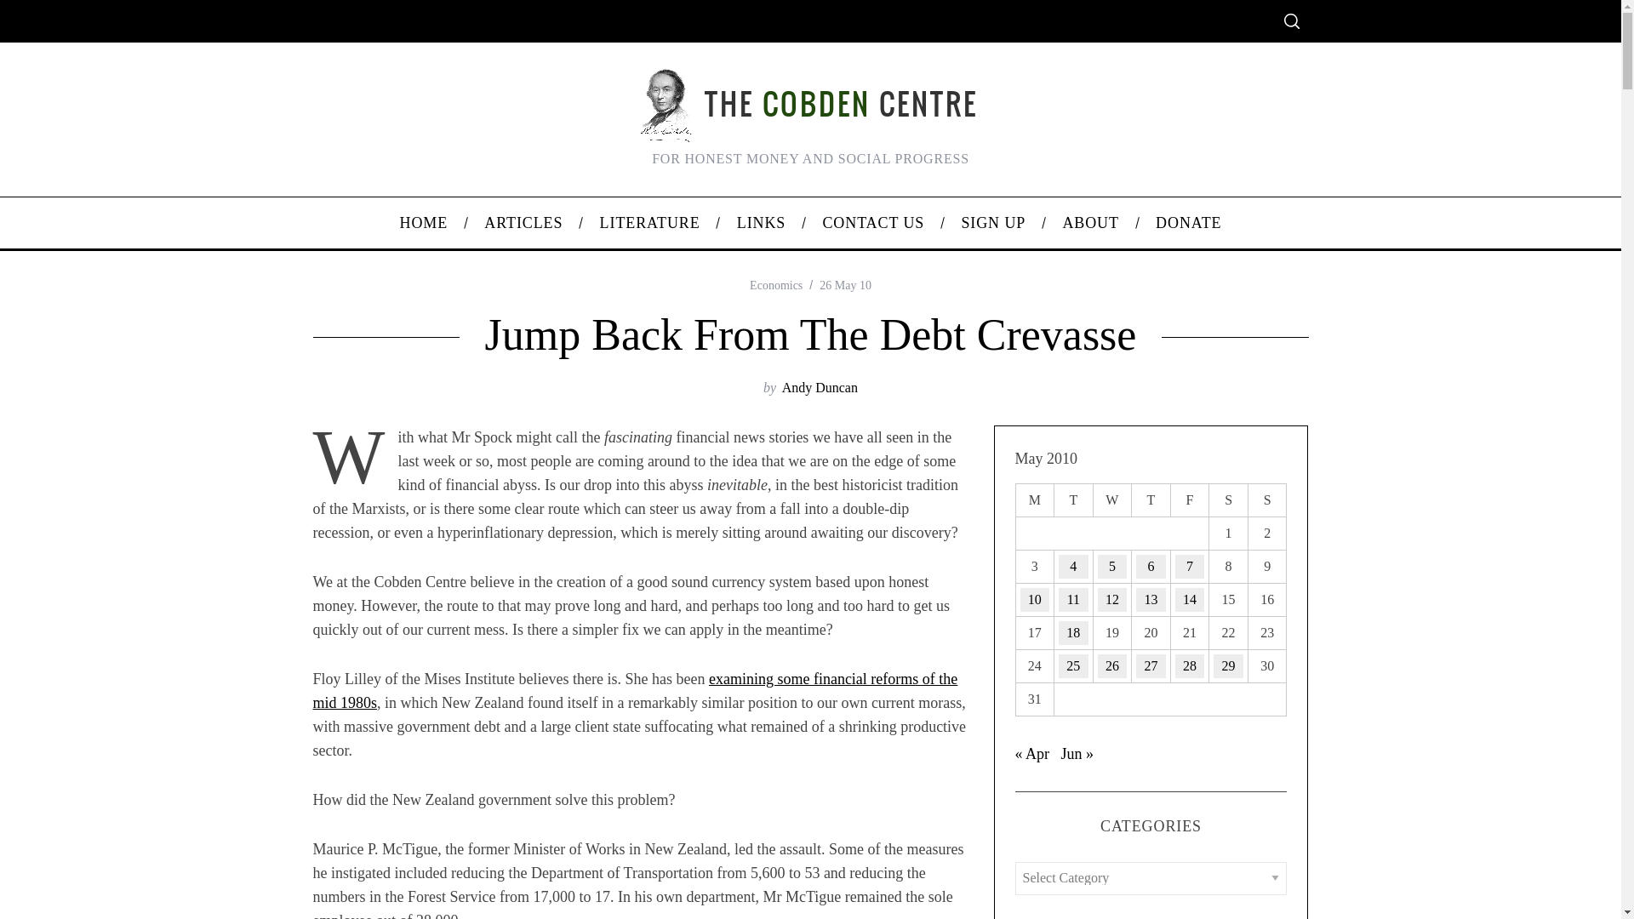 The image size is (1634, 919). Describe the element at coordinates (1112, 499) in the screenshot. I see `Wednesday` at that location.